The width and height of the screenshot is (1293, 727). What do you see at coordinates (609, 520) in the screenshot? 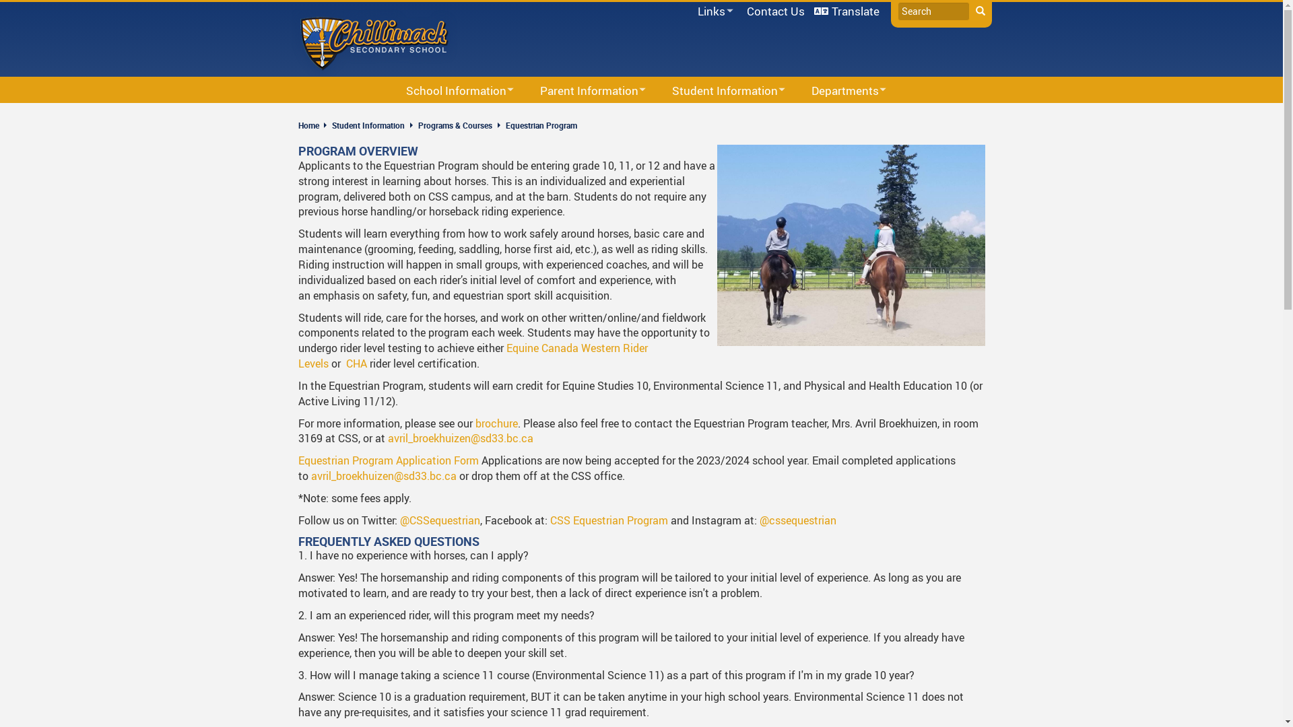
I see `CSS Equestrian Program` at bounding box center [609, 520].